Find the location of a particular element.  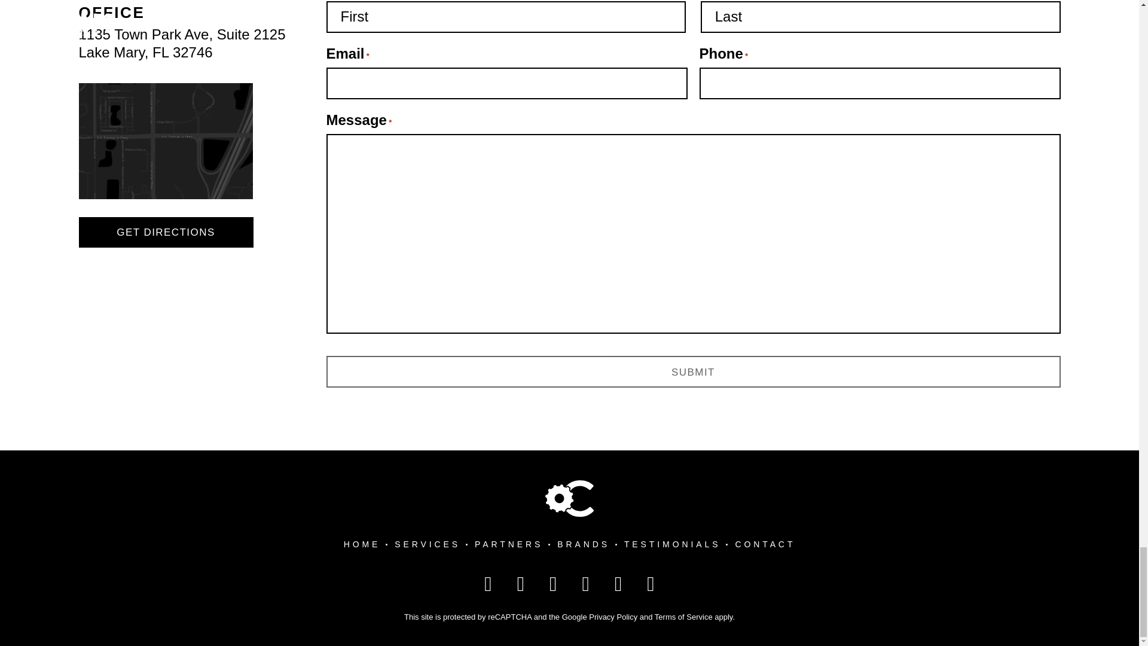

Submit is located at coordinates (182, 43).